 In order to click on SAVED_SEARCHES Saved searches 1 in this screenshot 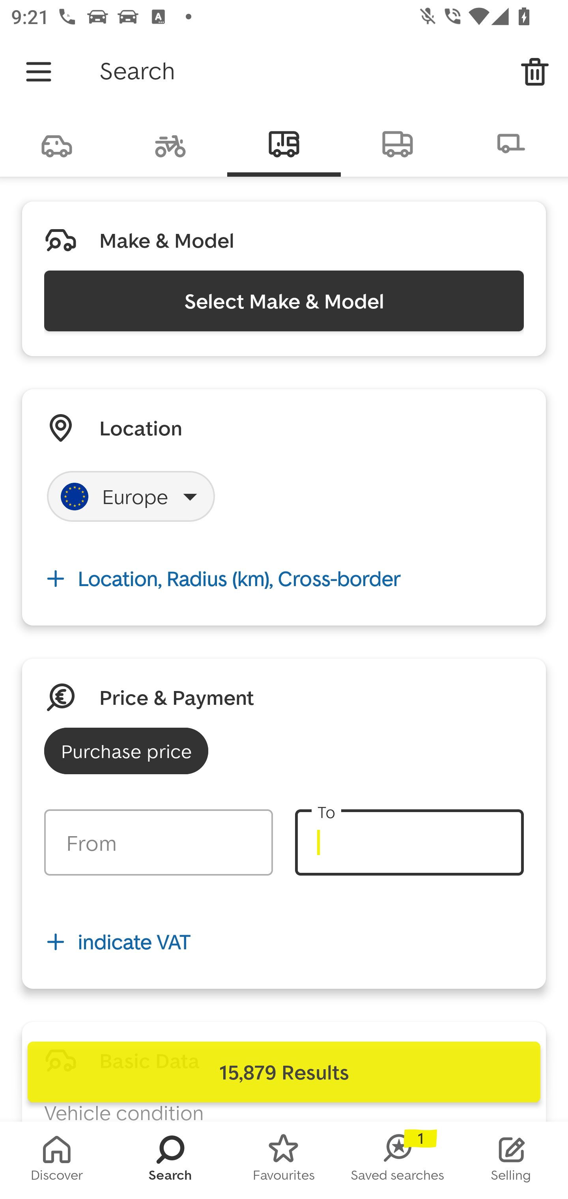, I will do `click(398, 1160)`.